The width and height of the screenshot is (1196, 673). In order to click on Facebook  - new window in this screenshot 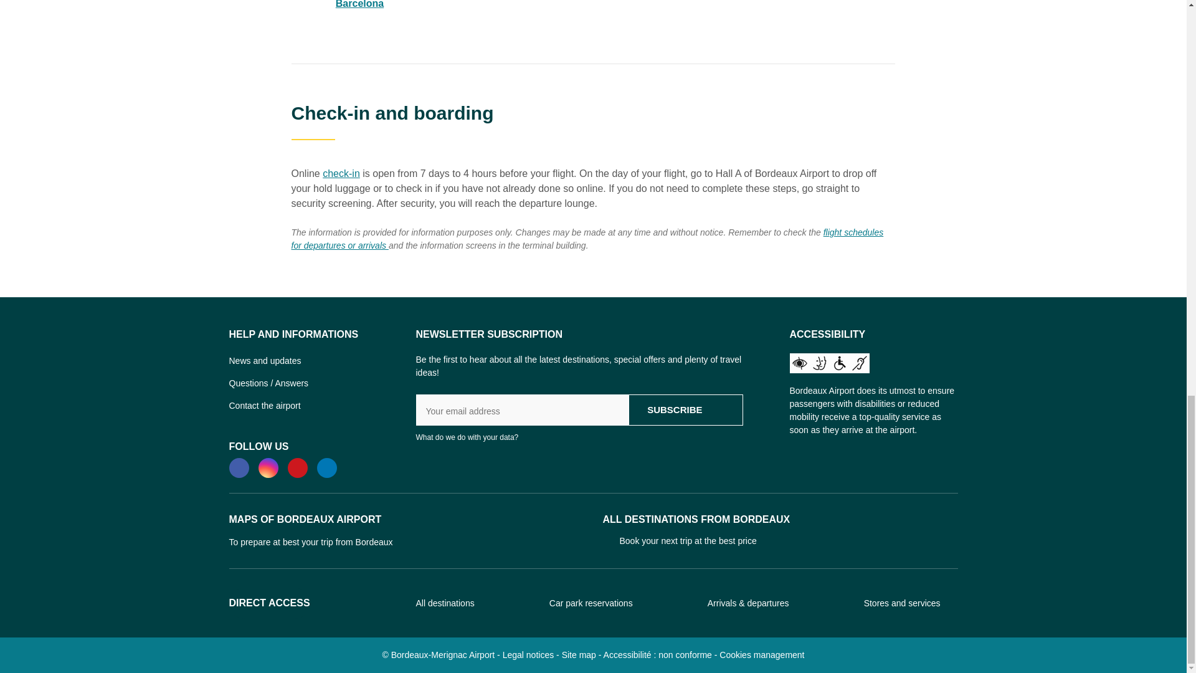, I will do `click(239, 467)`.